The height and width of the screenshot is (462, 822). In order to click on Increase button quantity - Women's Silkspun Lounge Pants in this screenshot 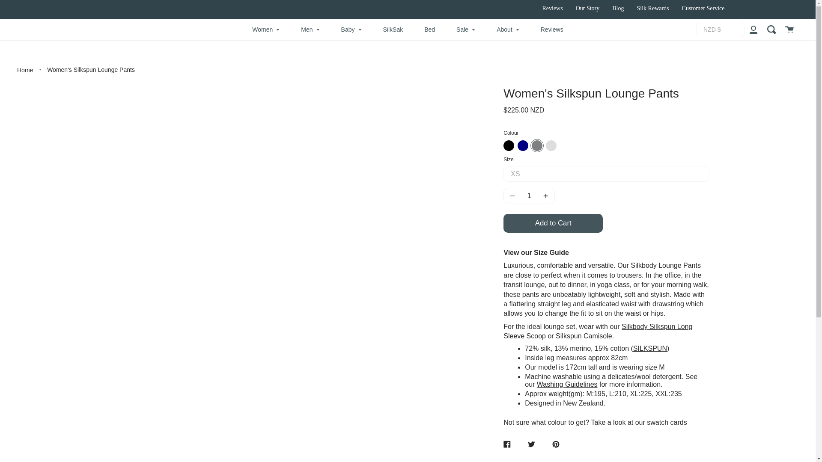, I will do `click(545, 196)`.